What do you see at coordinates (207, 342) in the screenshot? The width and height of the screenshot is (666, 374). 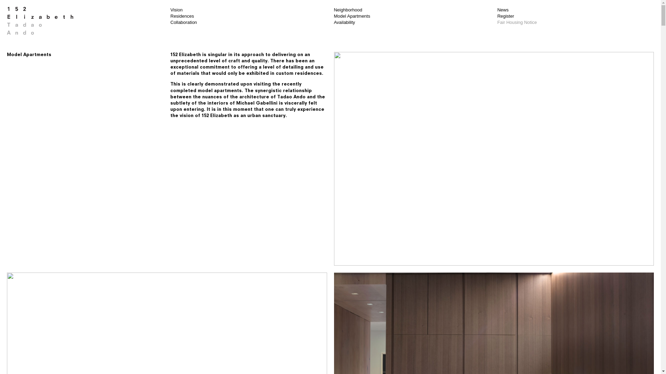 I see `(917) 699 3724` at bounding box center [207, 342].